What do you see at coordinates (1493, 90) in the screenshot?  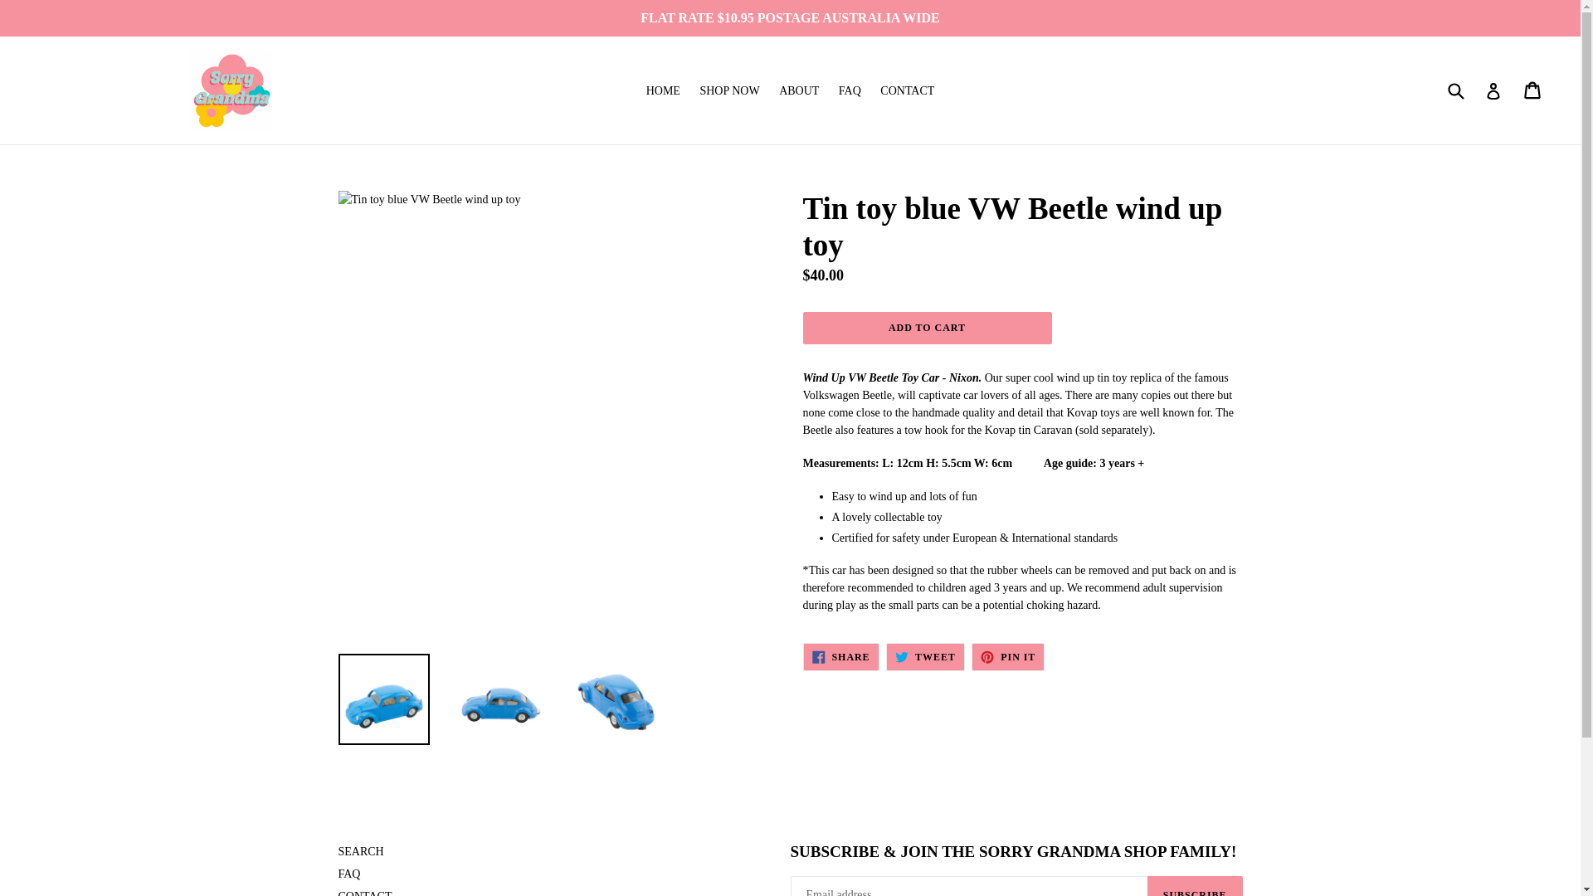 I see `Log in` at bounding box center [1493, 90].